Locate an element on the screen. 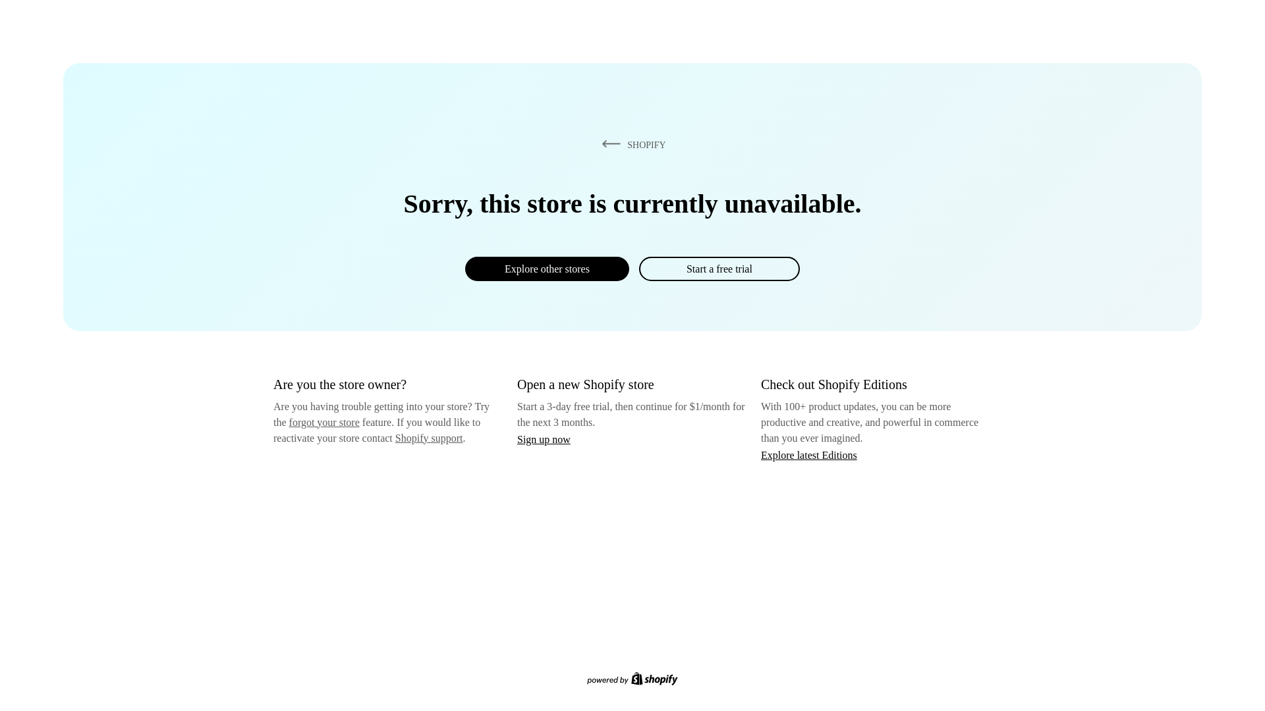 This screenshot has width=1265, height=711. Start a free trial is located at coordinates (719, 269).